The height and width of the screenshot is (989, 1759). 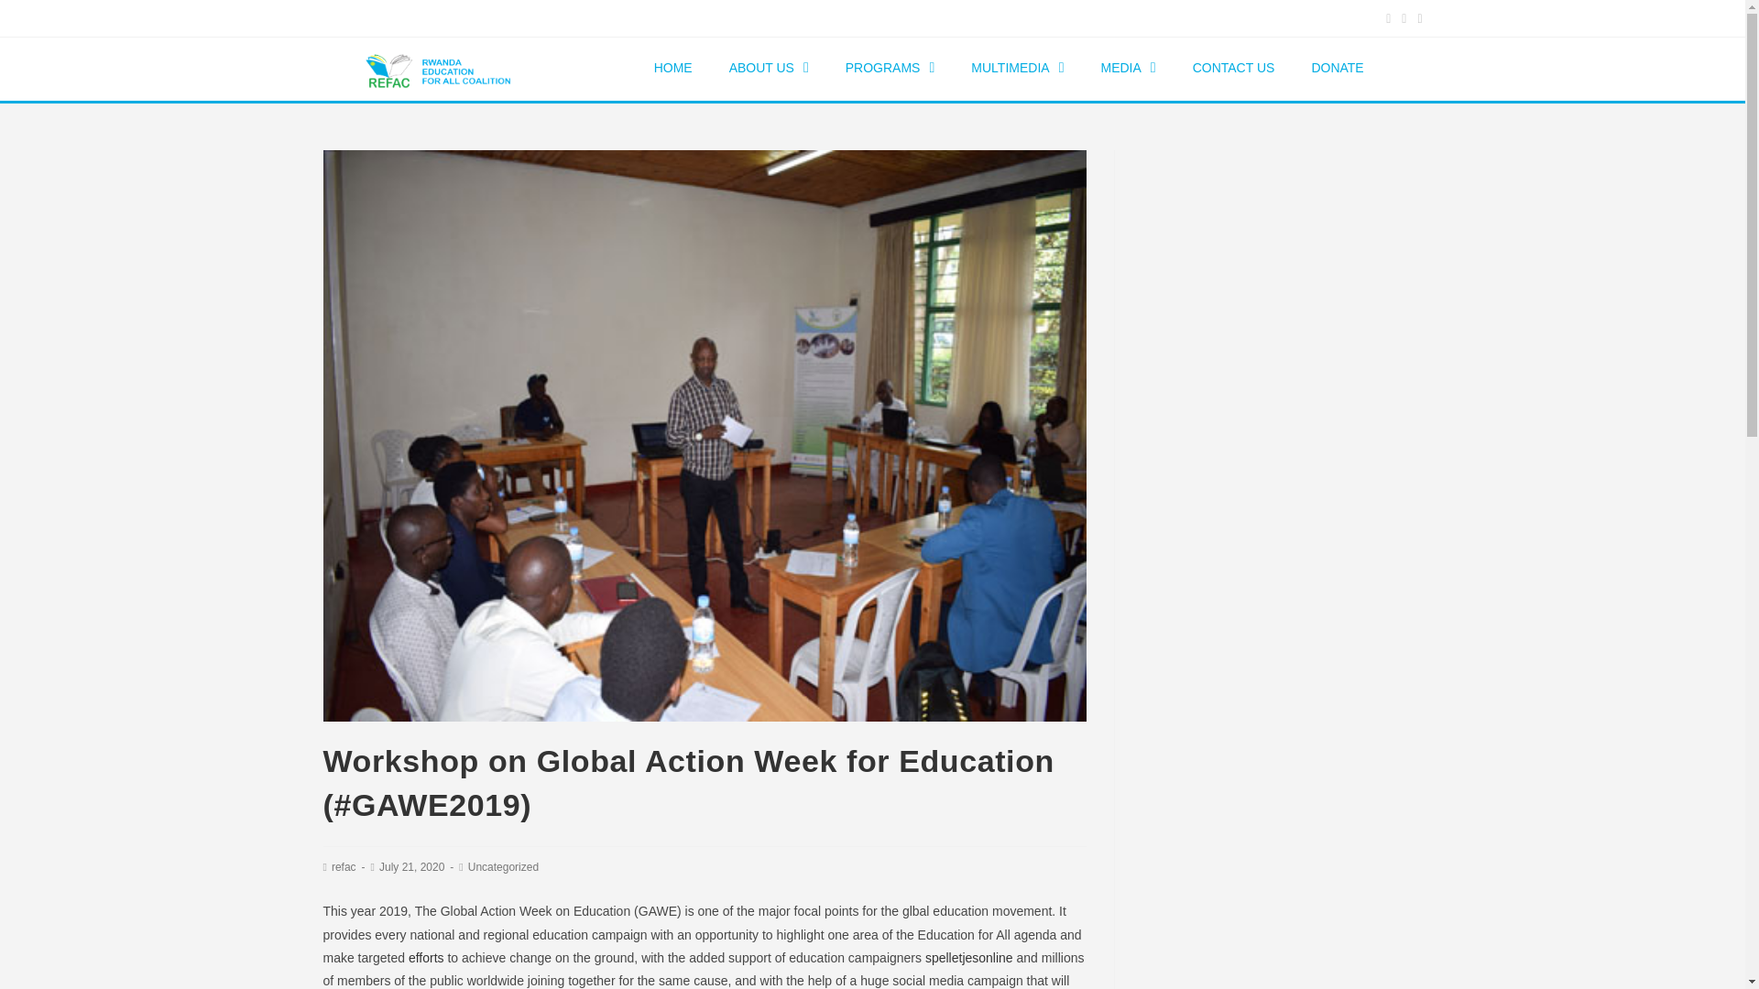 What do you see at coordinates (1233, 68) in the screenshot?
I see `CONTACT US` at bounding box center [1233, 68].